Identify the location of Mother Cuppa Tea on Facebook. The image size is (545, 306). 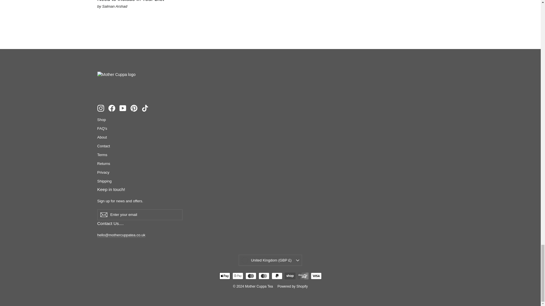
(112, 108).